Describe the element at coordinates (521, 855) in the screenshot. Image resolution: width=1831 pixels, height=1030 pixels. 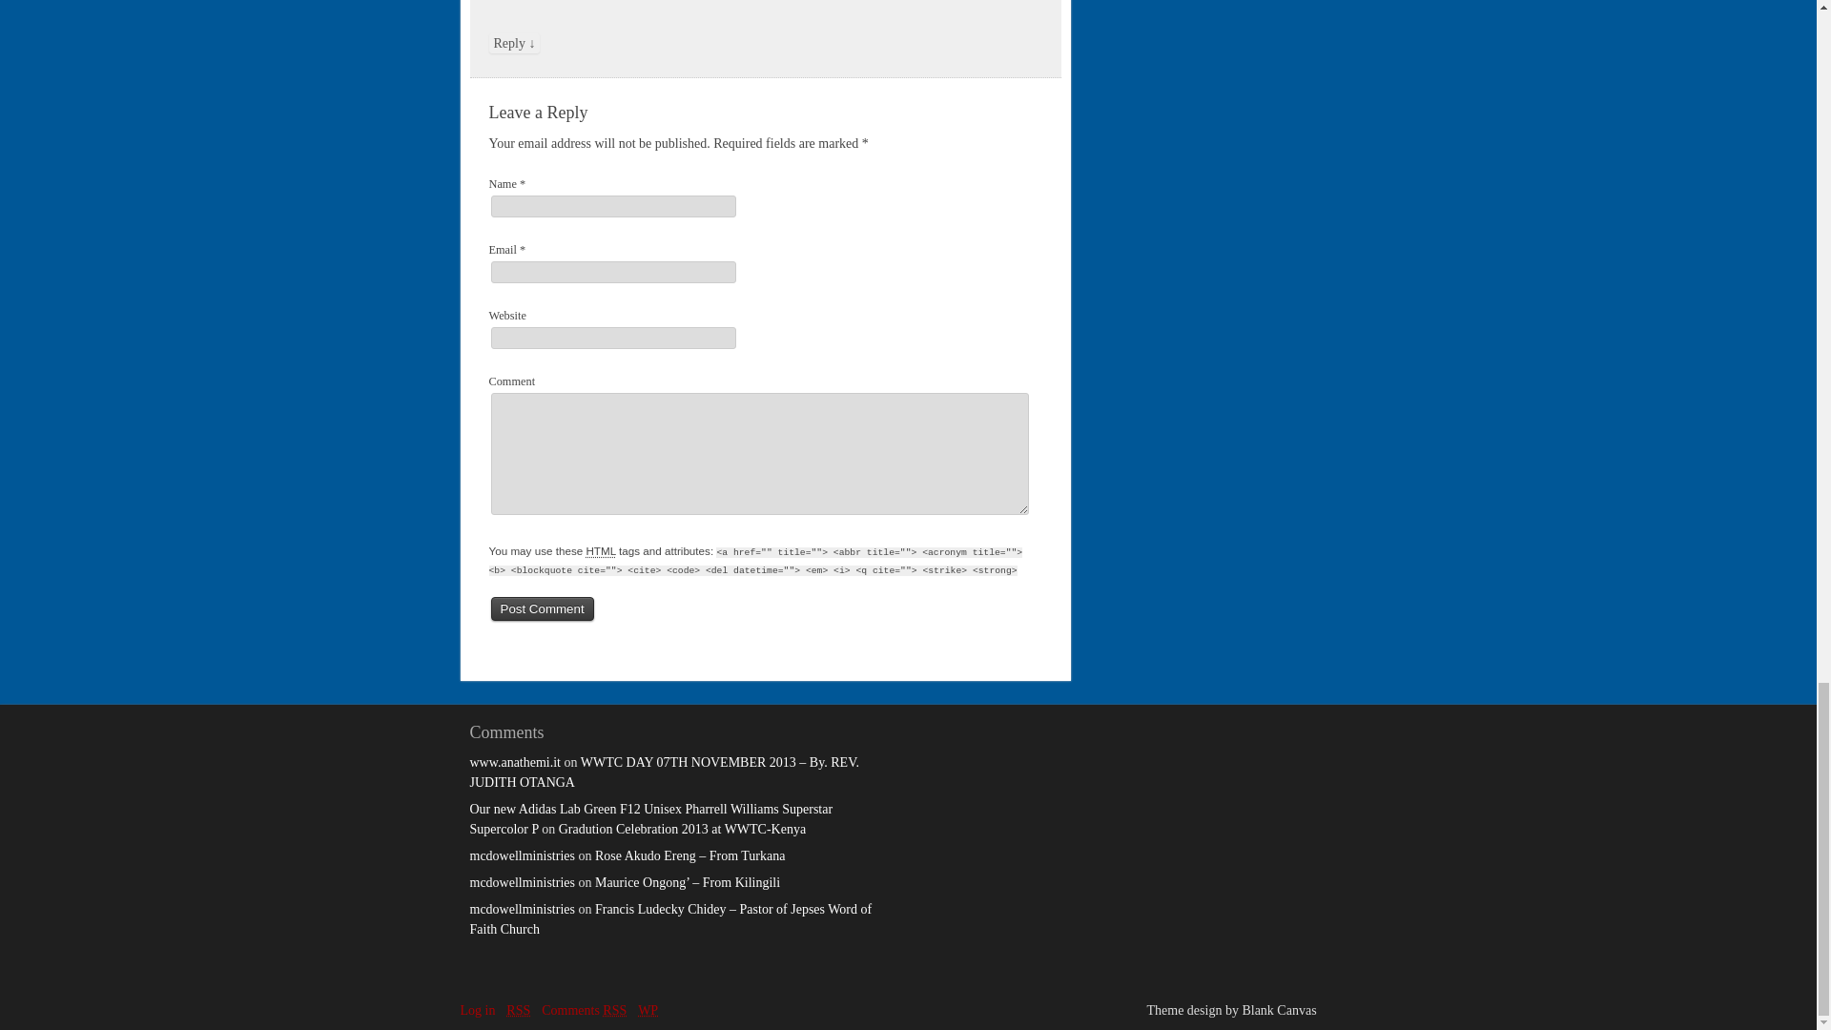
I see `mcdowellministries` at that location.